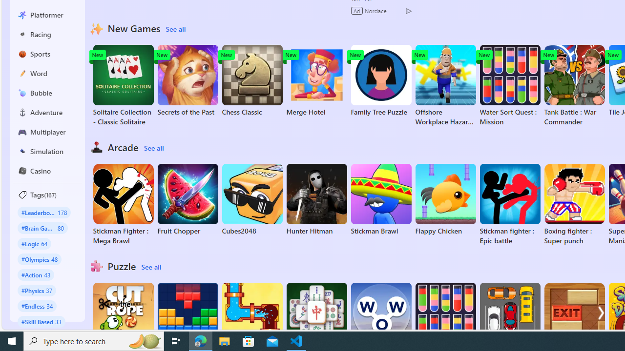 The height and width of the screenshot is (351, 625). I want to click on Stickman Fighter : Mega Brawl, so click(123, 205).